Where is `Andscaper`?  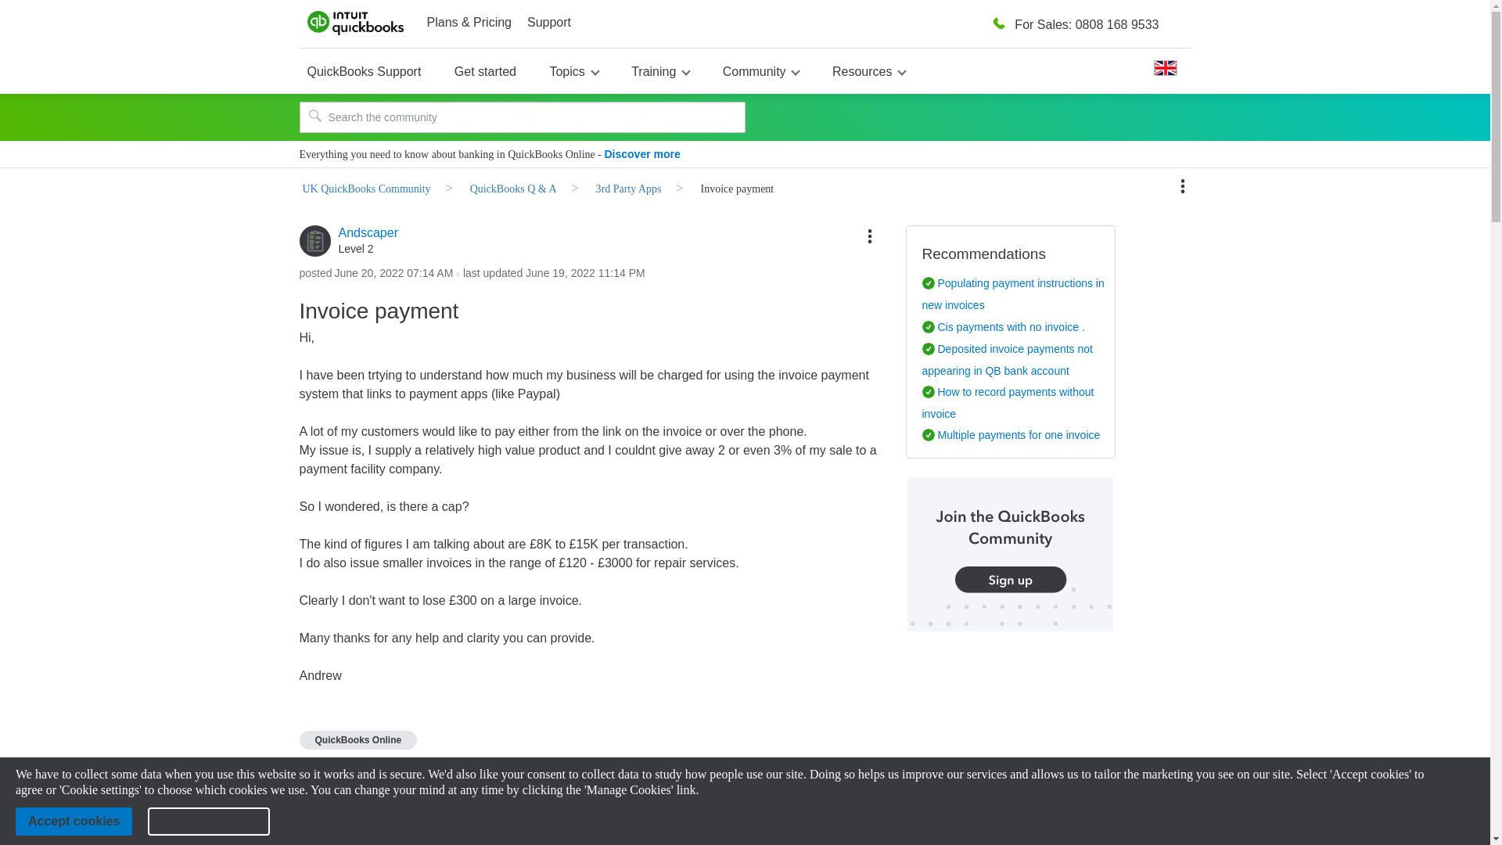
Andscaper is located at coordinates (314, 241).